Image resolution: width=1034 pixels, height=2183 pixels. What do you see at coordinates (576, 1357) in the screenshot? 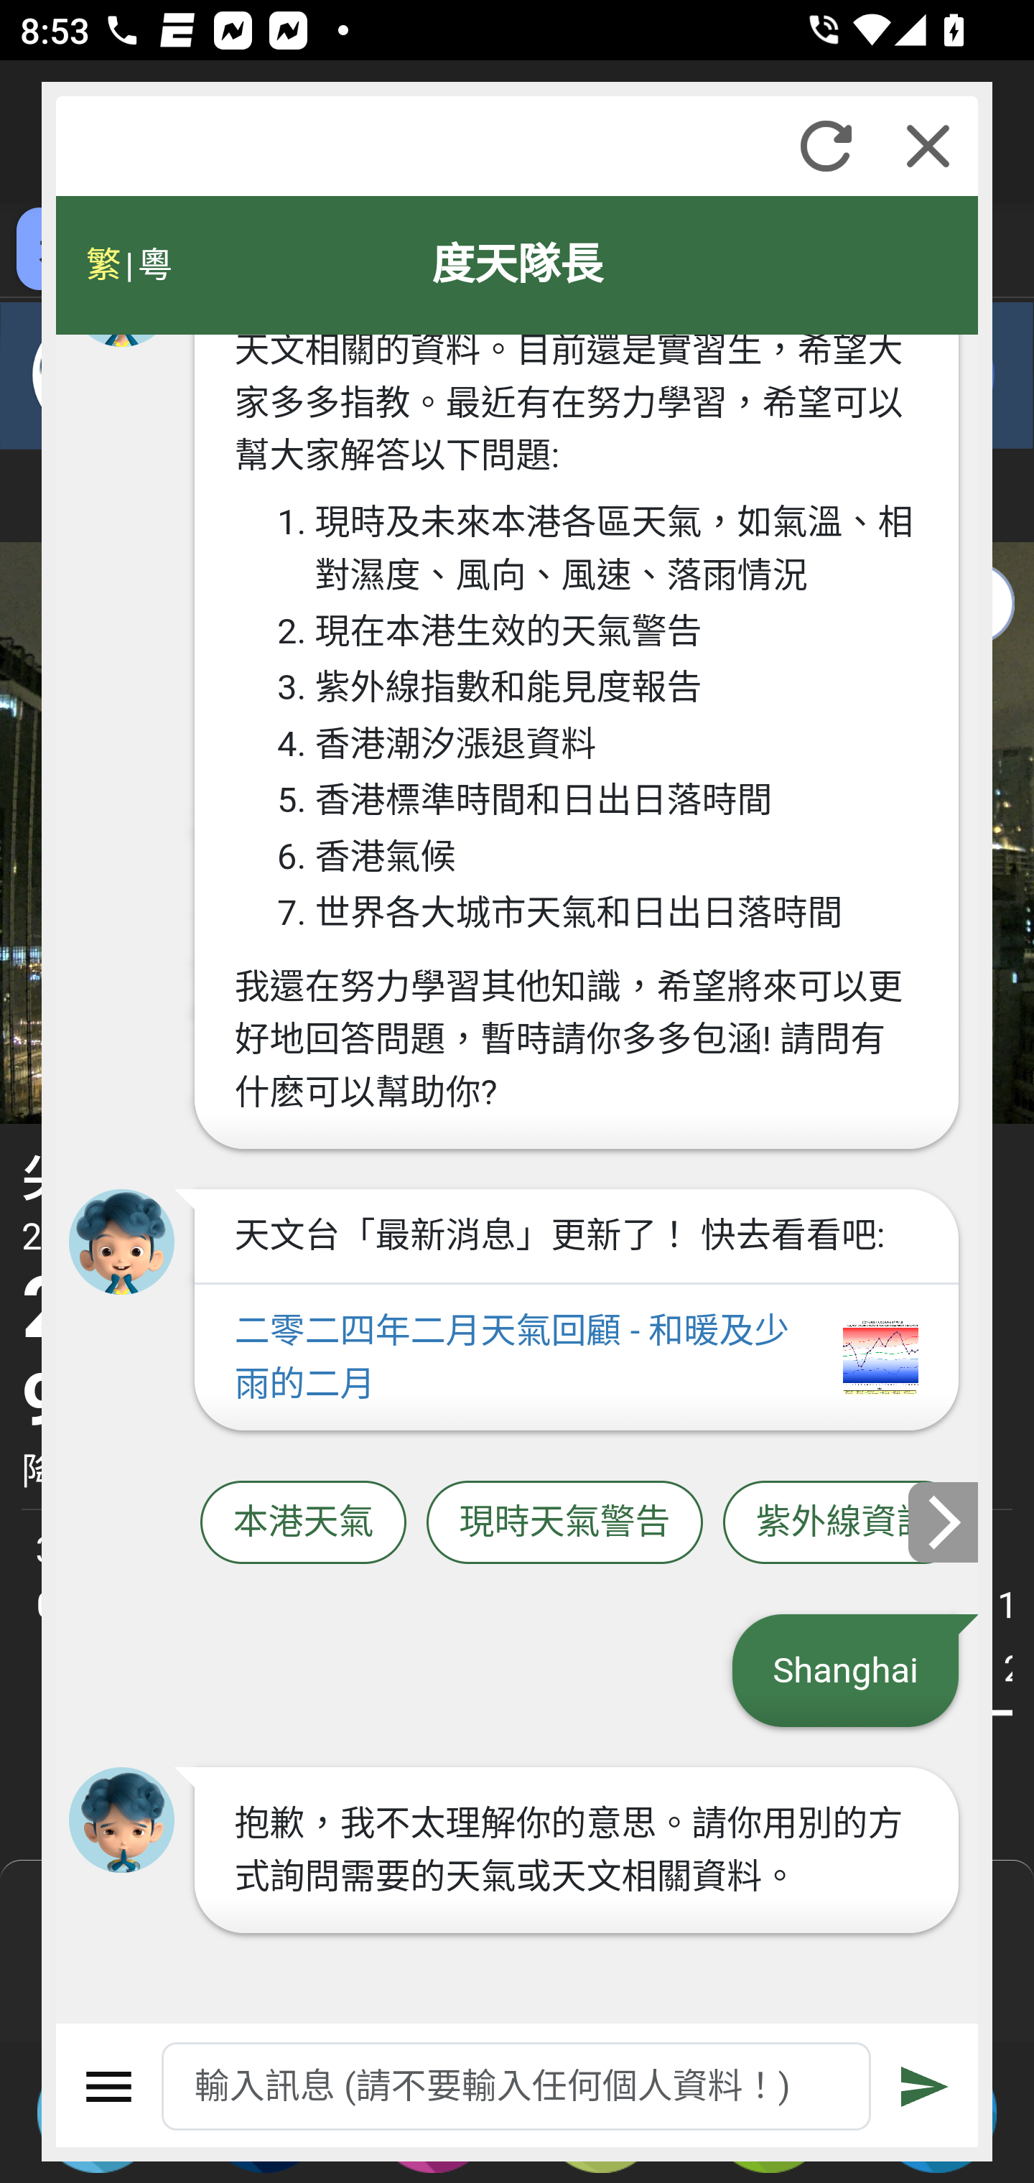
I see `二零二四年二月天氣回顧 - 和暖及少雨的二月` at bounding box center [576, 1357].